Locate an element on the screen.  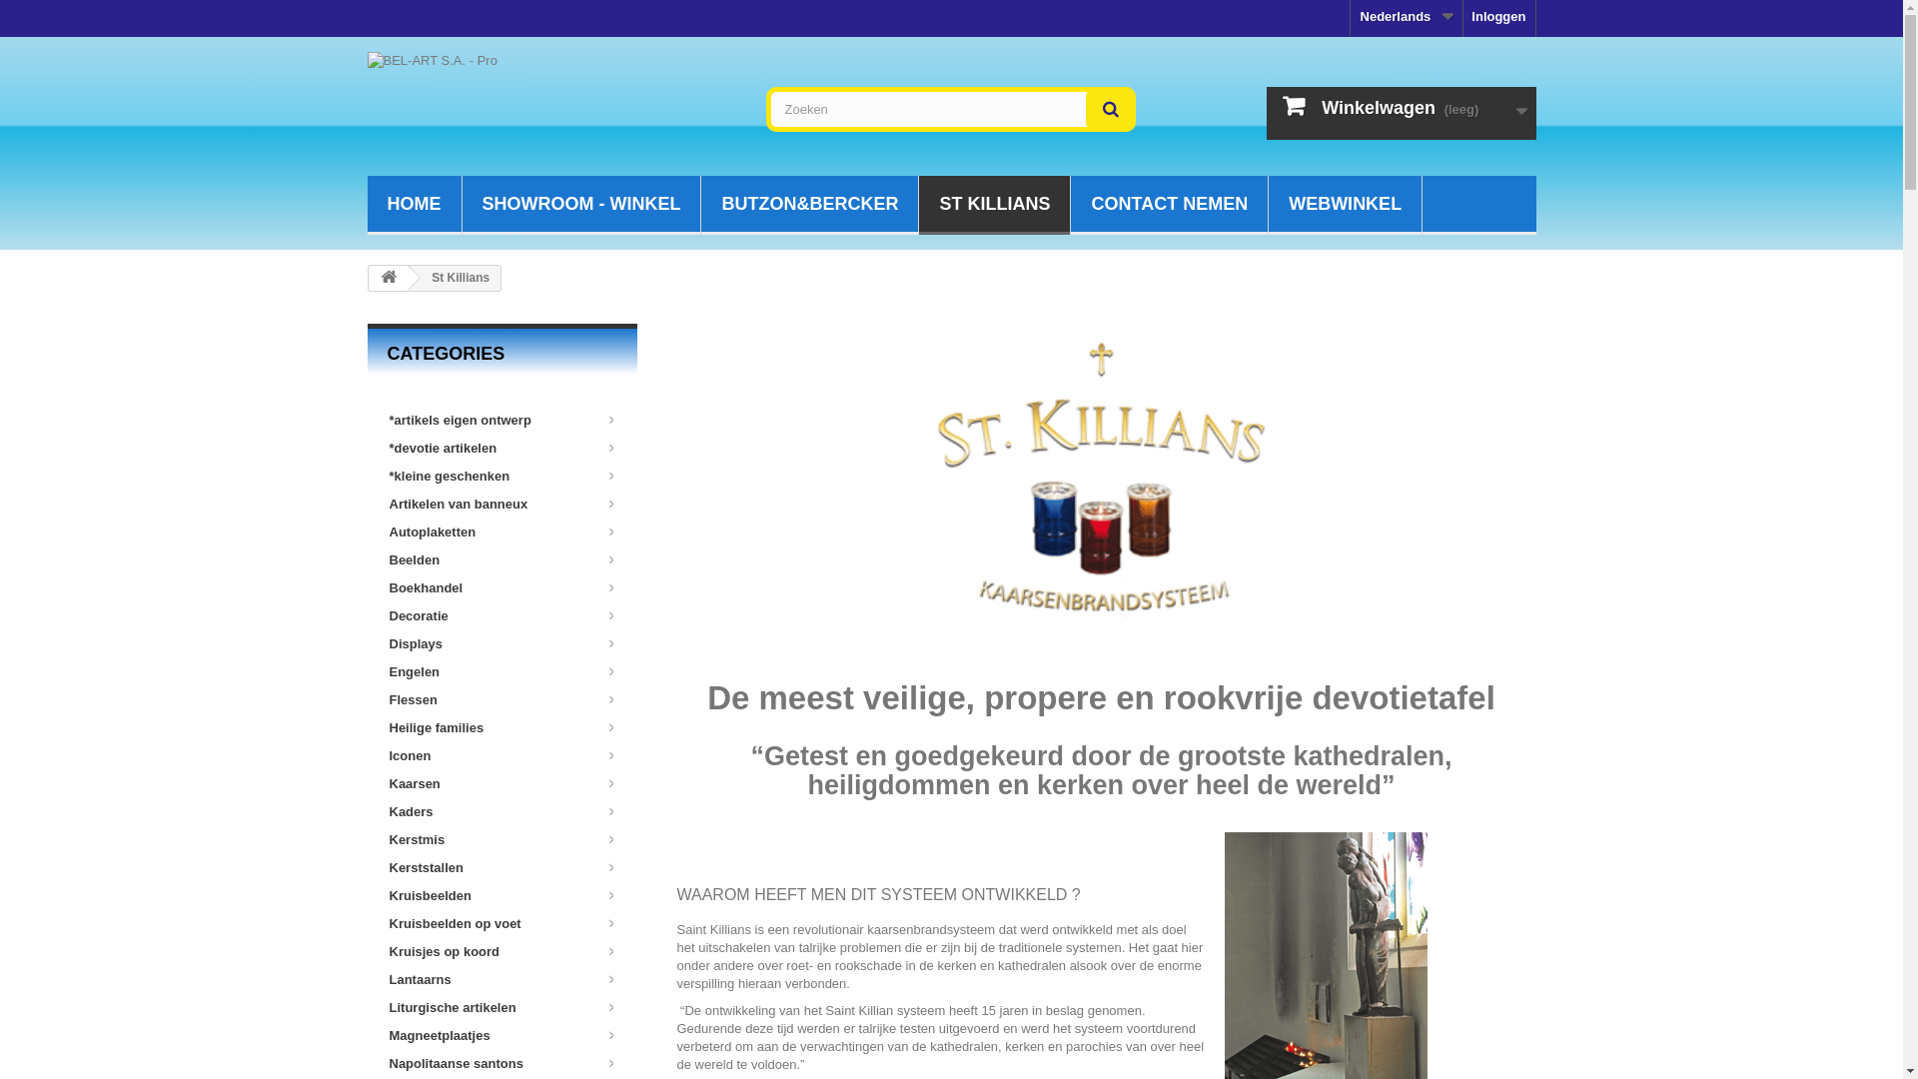
Kerstmis is located at coordinates (498, 839).